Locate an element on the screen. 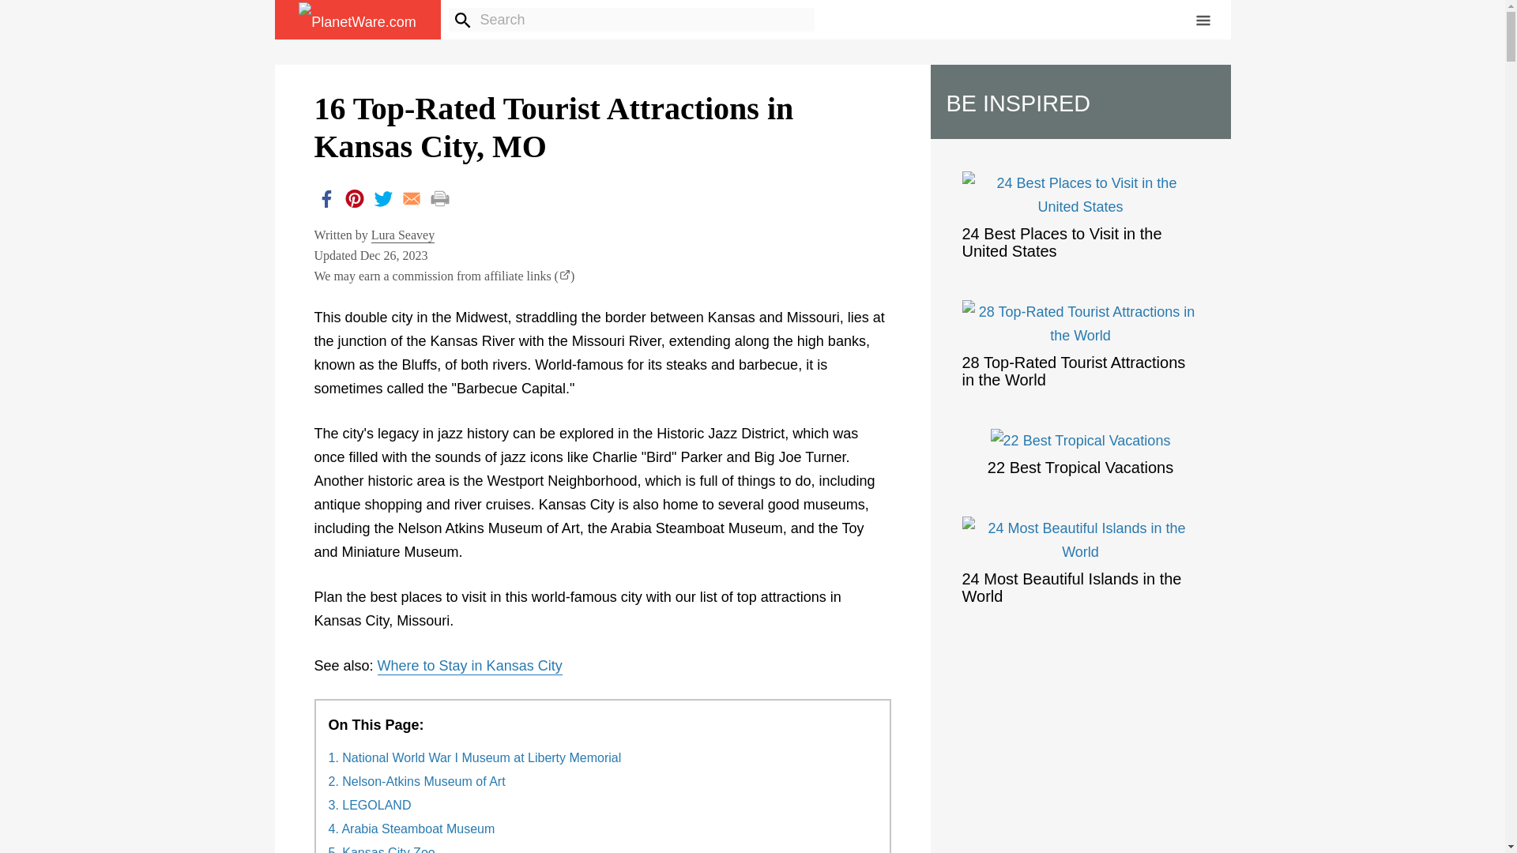  2. Nelson-Atkins Museum of Art is located at coordinates (417, 782).